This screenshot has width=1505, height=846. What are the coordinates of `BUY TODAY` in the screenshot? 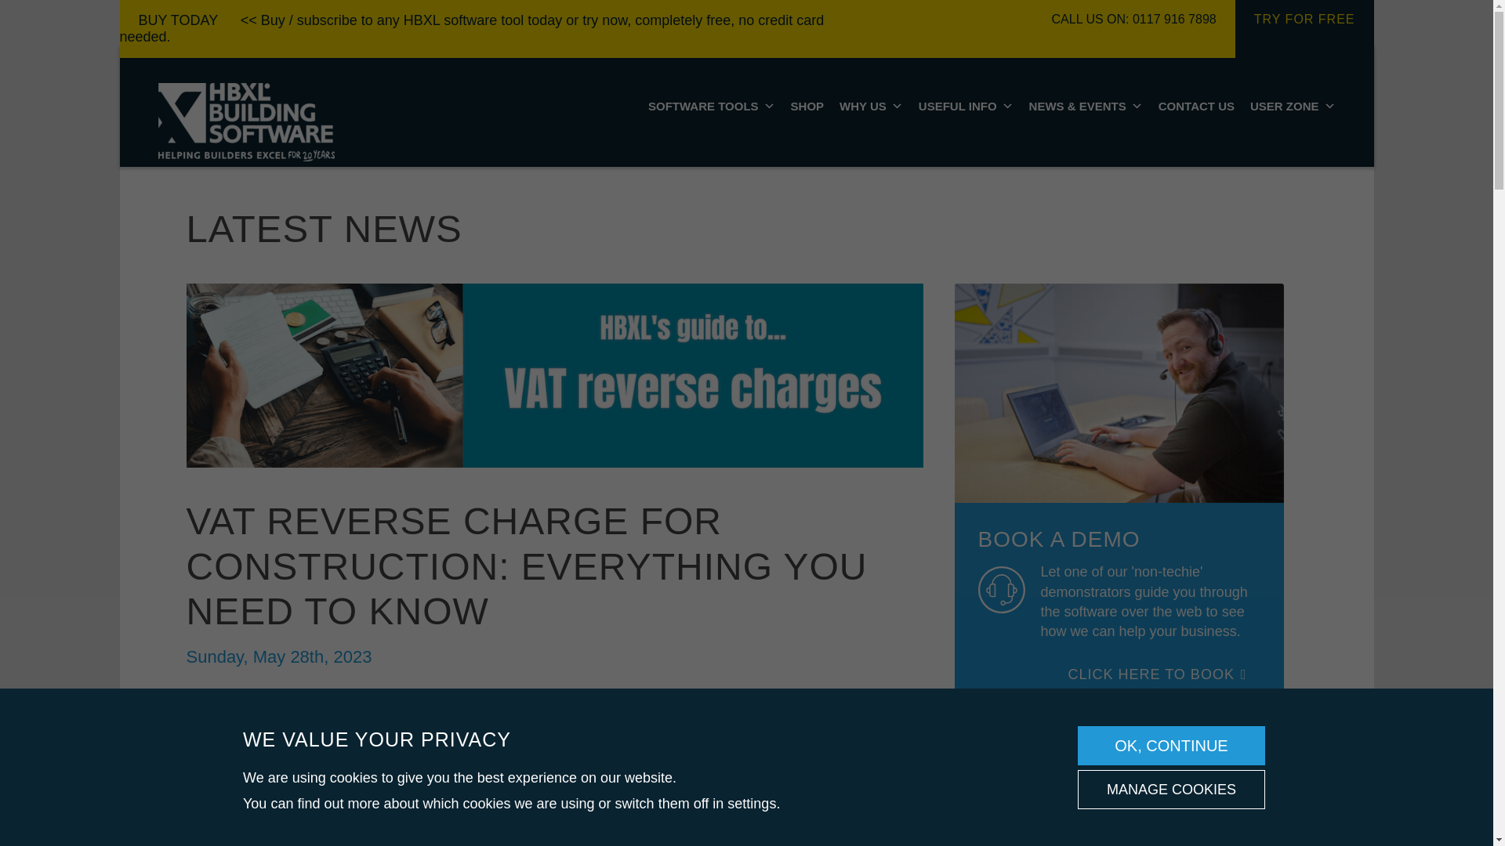 It's located at (177, 20).